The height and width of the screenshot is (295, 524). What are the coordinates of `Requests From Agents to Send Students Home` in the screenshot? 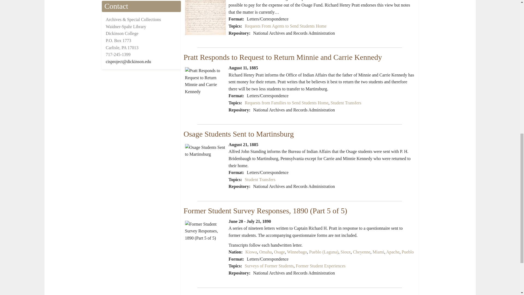 It's located at (285, 26).